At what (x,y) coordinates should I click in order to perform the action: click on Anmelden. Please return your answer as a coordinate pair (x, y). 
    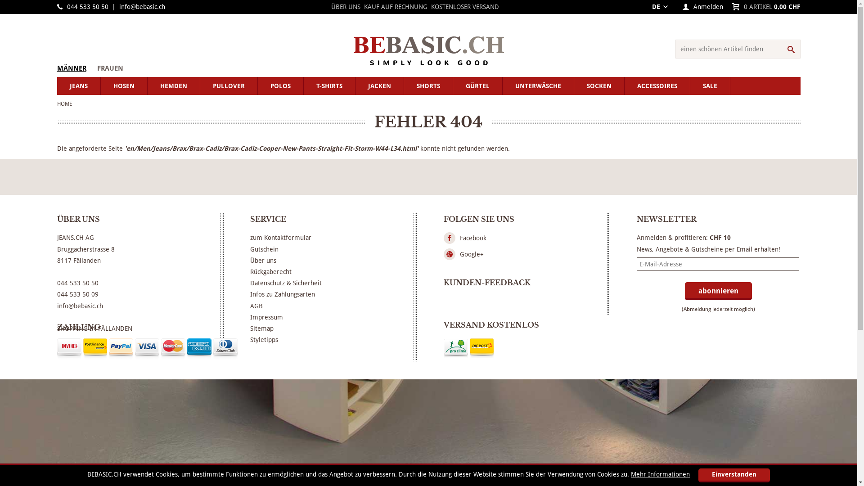
    Looking at the image, I should click on (708, 7).